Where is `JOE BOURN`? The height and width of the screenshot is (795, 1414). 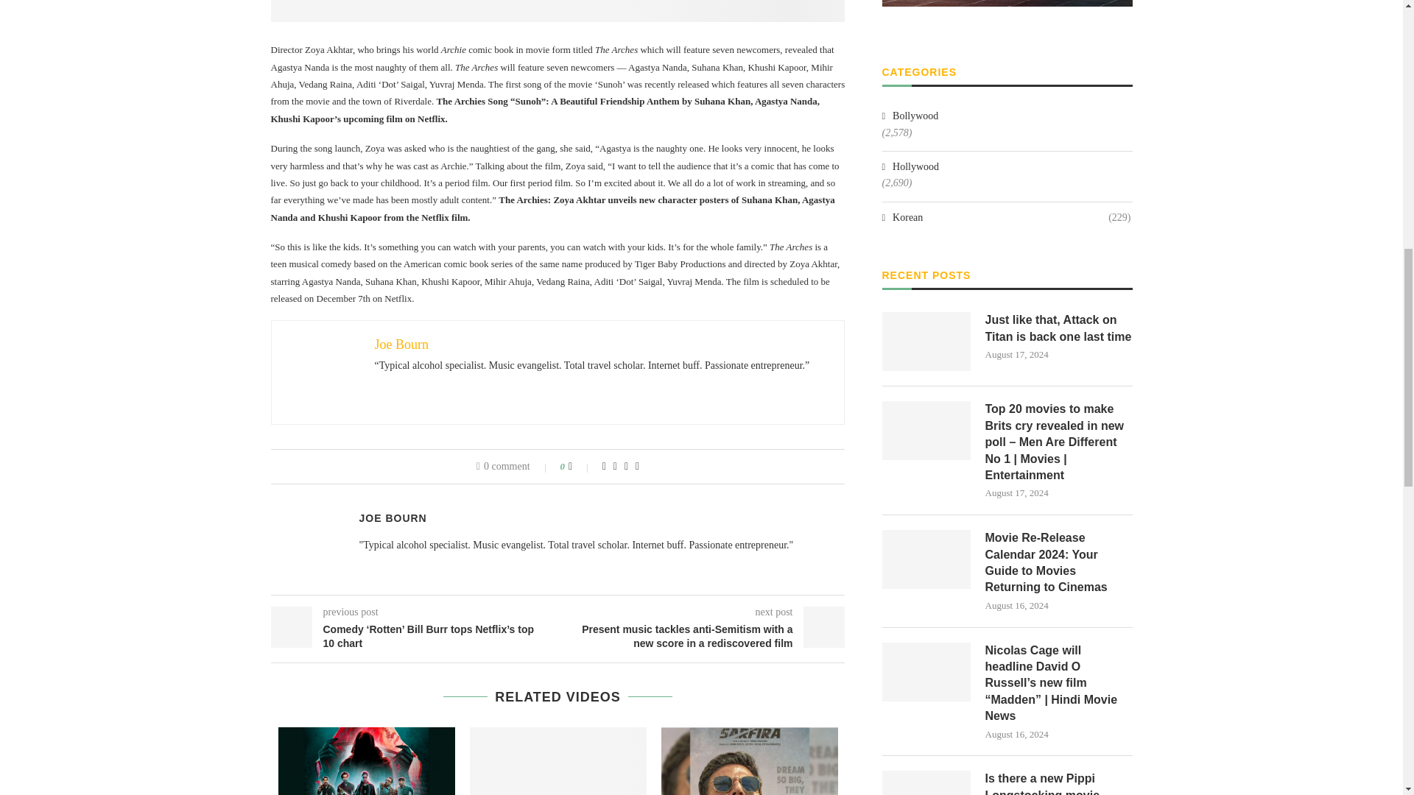 JOE BOURN is located at coordinates (393, 517).